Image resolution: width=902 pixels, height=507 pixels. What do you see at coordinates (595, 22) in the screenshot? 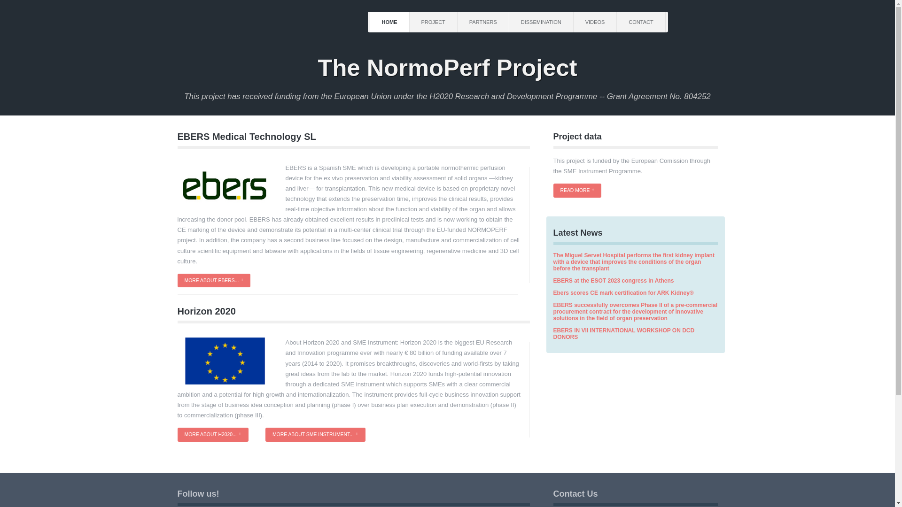
I see `VIDEOS` at bounding box center [595, 22].